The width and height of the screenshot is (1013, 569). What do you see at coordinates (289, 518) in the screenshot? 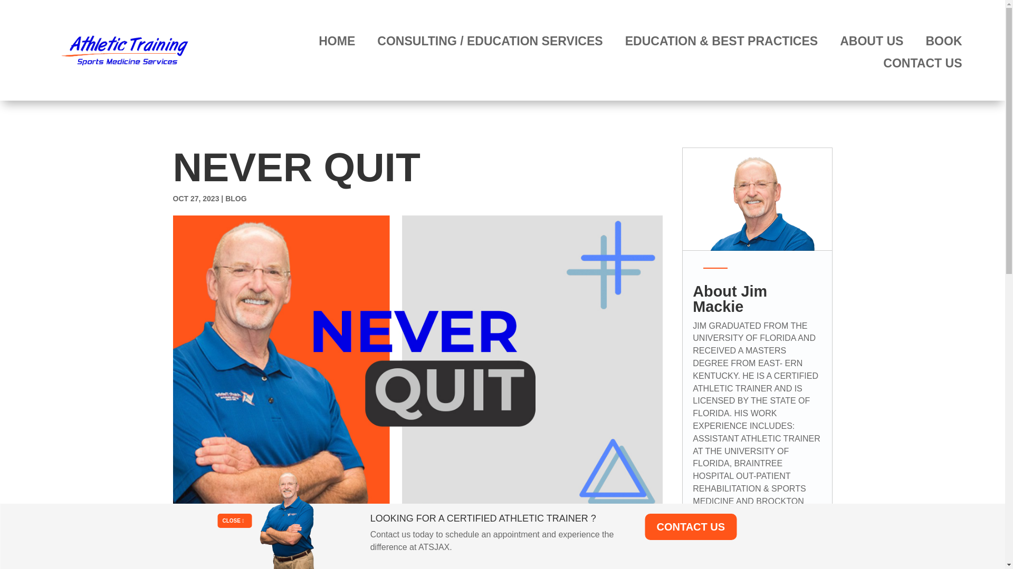
I see `profile-jim-650x1024-removebg-preview` at bounding box center [289, 518].